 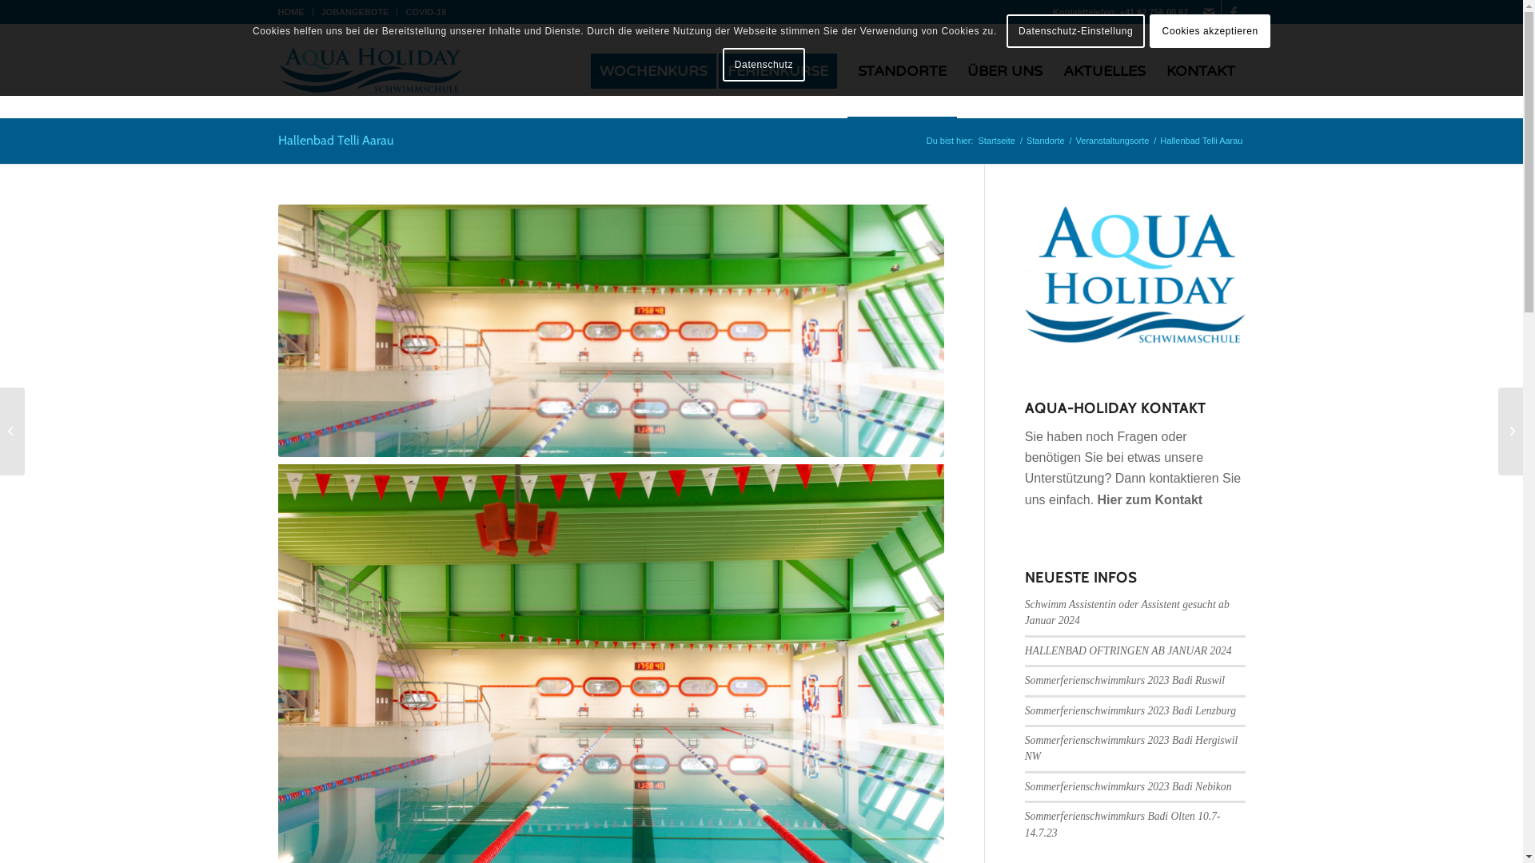 What do you see at coordinates (1201, 71) in the screenshot?
I see `KONTAKT` at bounding box center [1201, 71].